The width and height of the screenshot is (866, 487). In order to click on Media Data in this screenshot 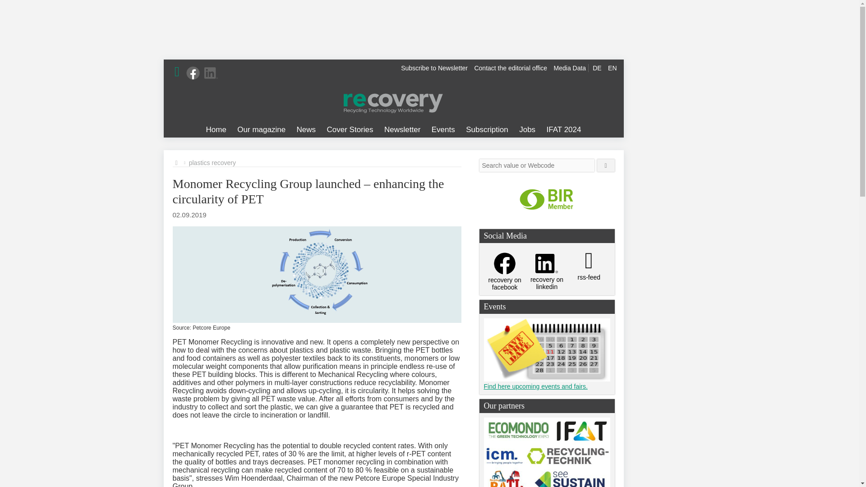, I will do `click(570, 68)`.